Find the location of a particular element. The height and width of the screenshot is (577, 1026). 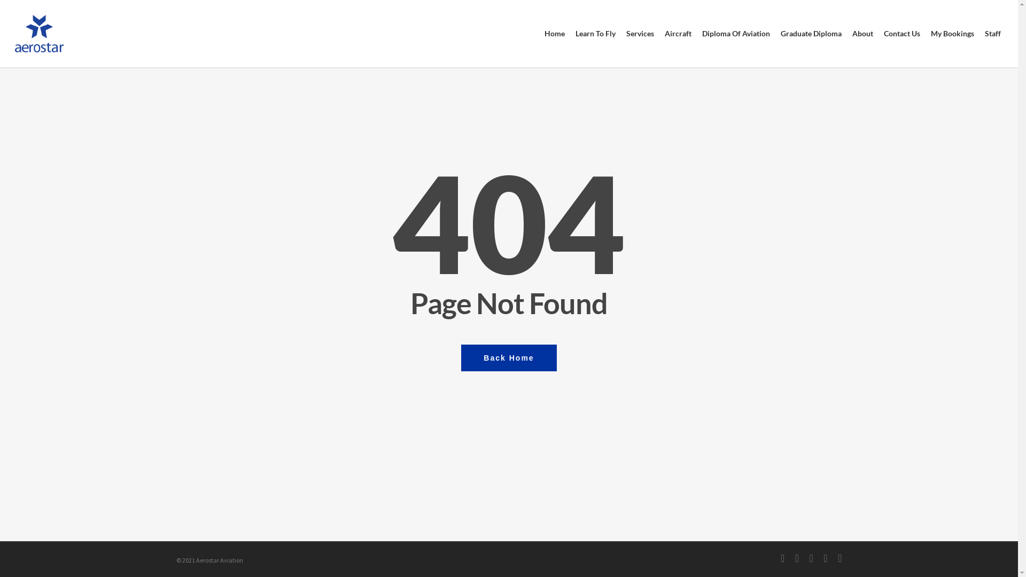

Home is located at coordinates (555, 34).